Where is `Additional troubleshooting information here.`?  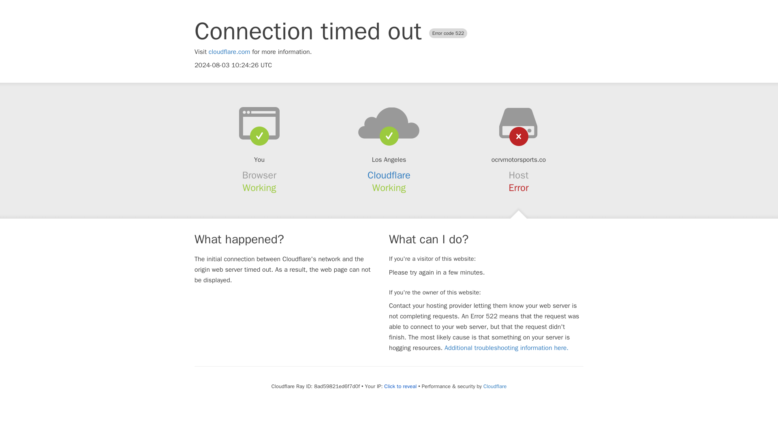 Additional troubleshooting information here. is located at coordinates (507, 348).